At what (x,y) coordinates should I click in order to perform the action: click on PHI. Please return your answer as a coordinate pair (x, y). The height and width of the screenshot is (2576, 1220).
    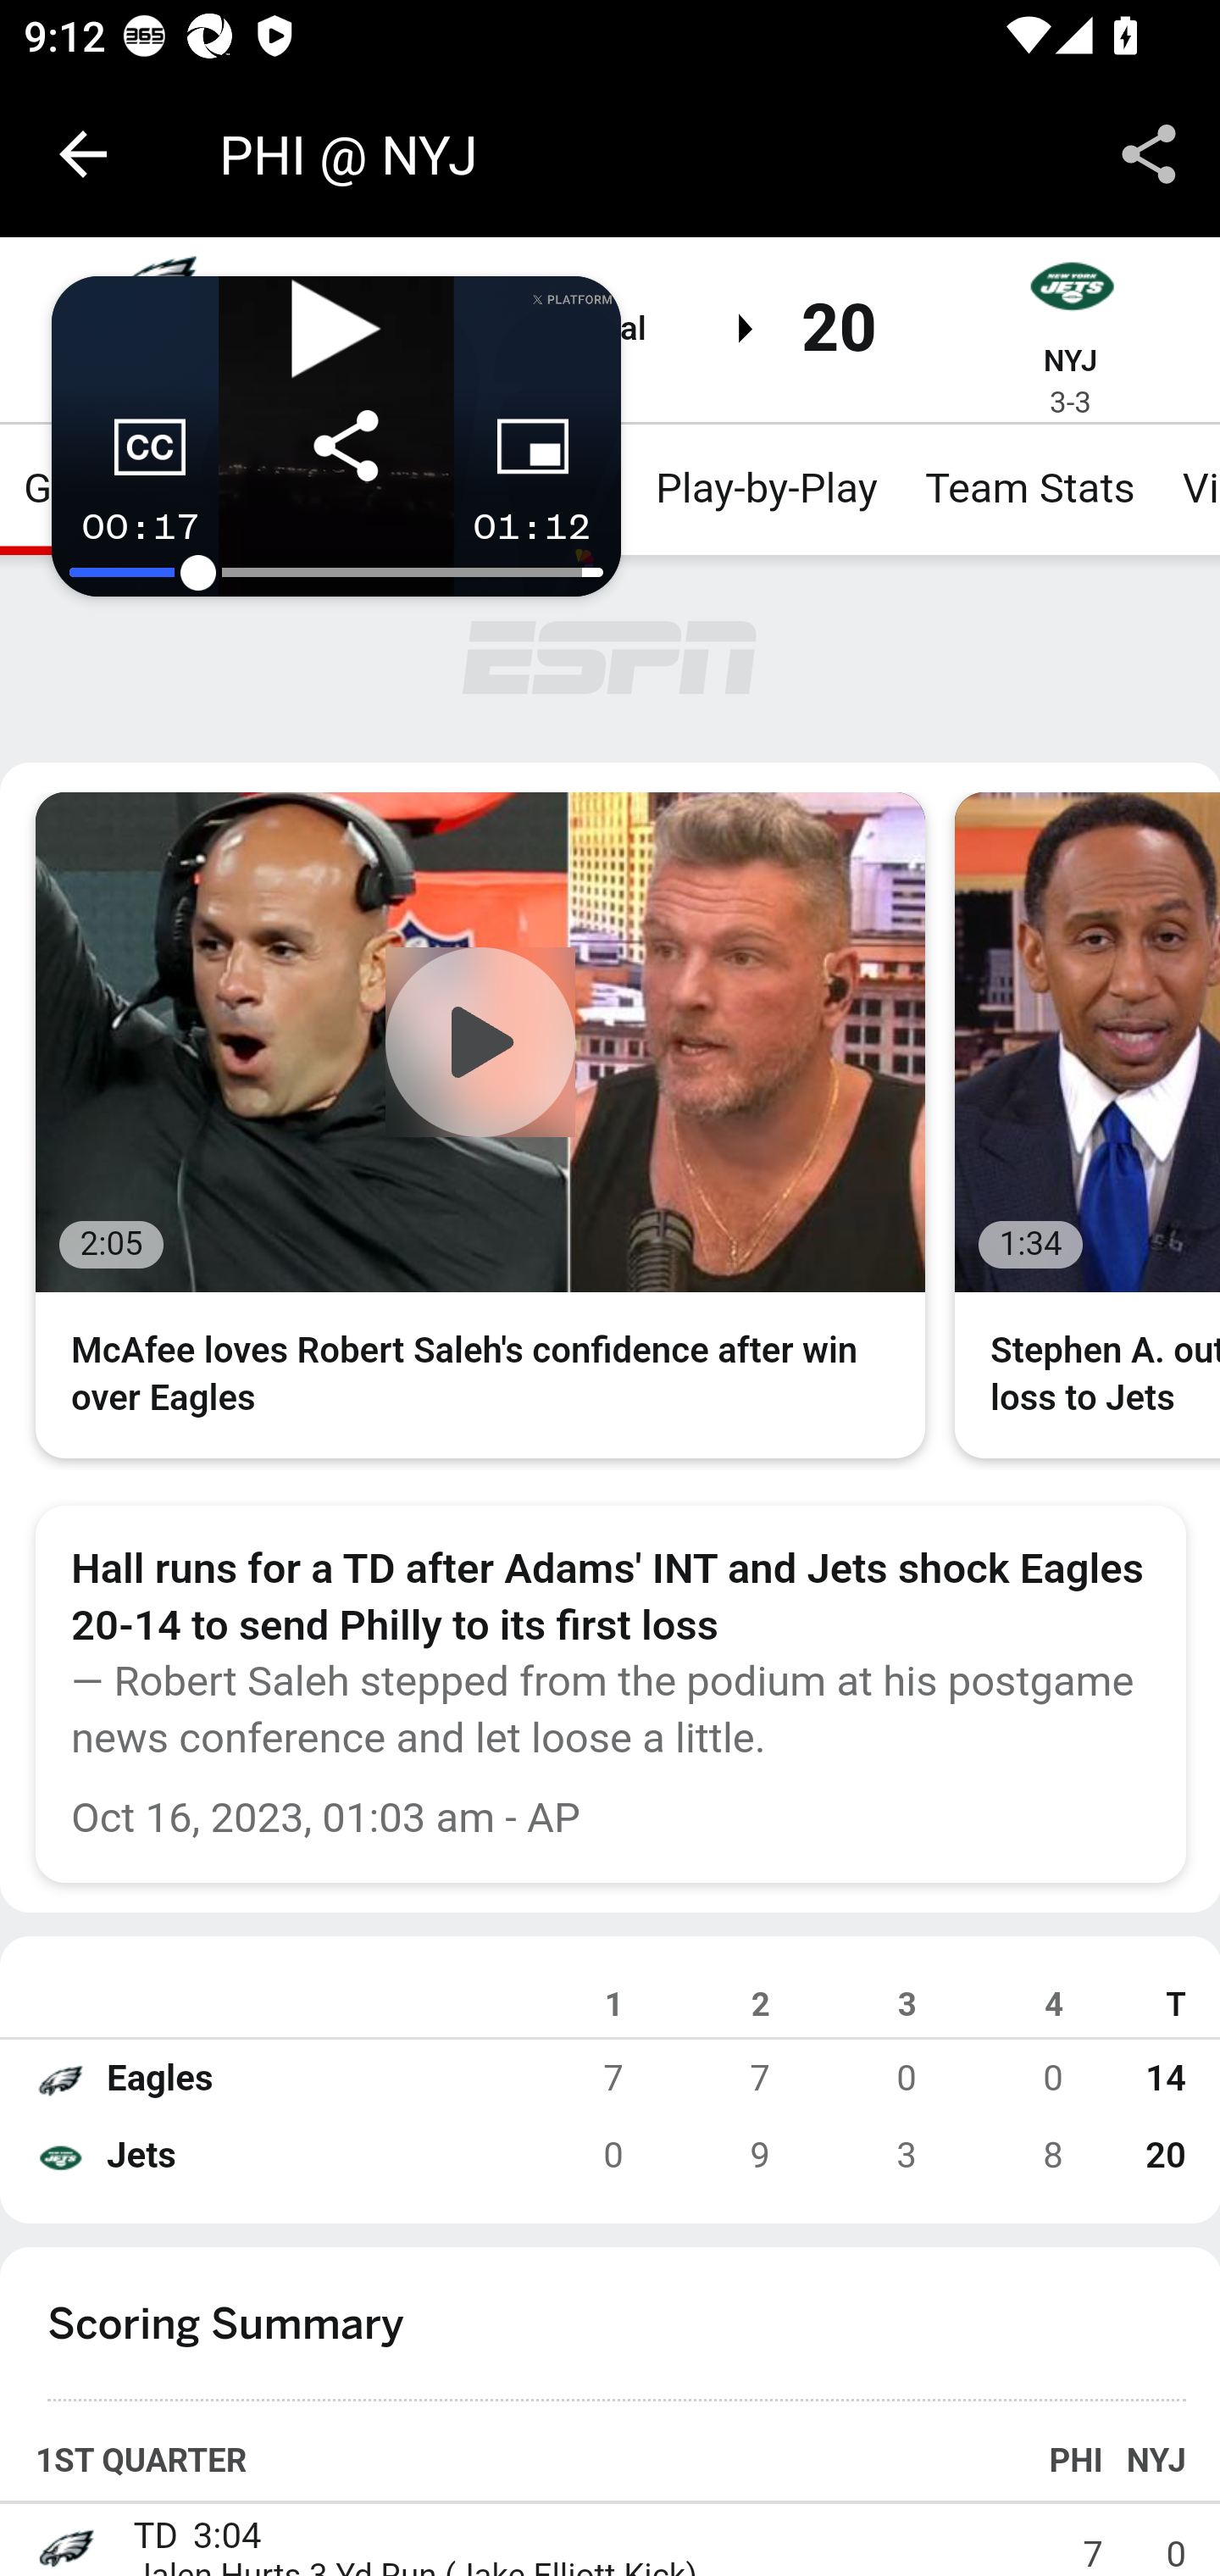
    Looking at the image, I should click on (151, 360).